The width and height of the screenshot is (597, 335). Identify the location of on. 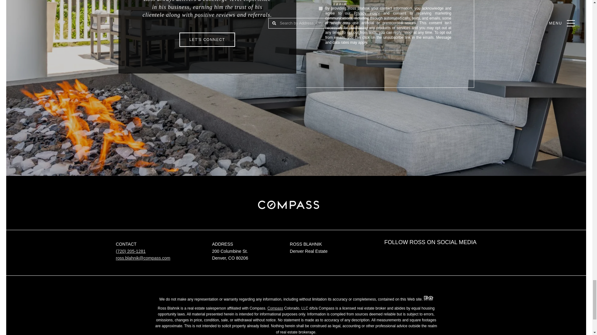
(320, 8).